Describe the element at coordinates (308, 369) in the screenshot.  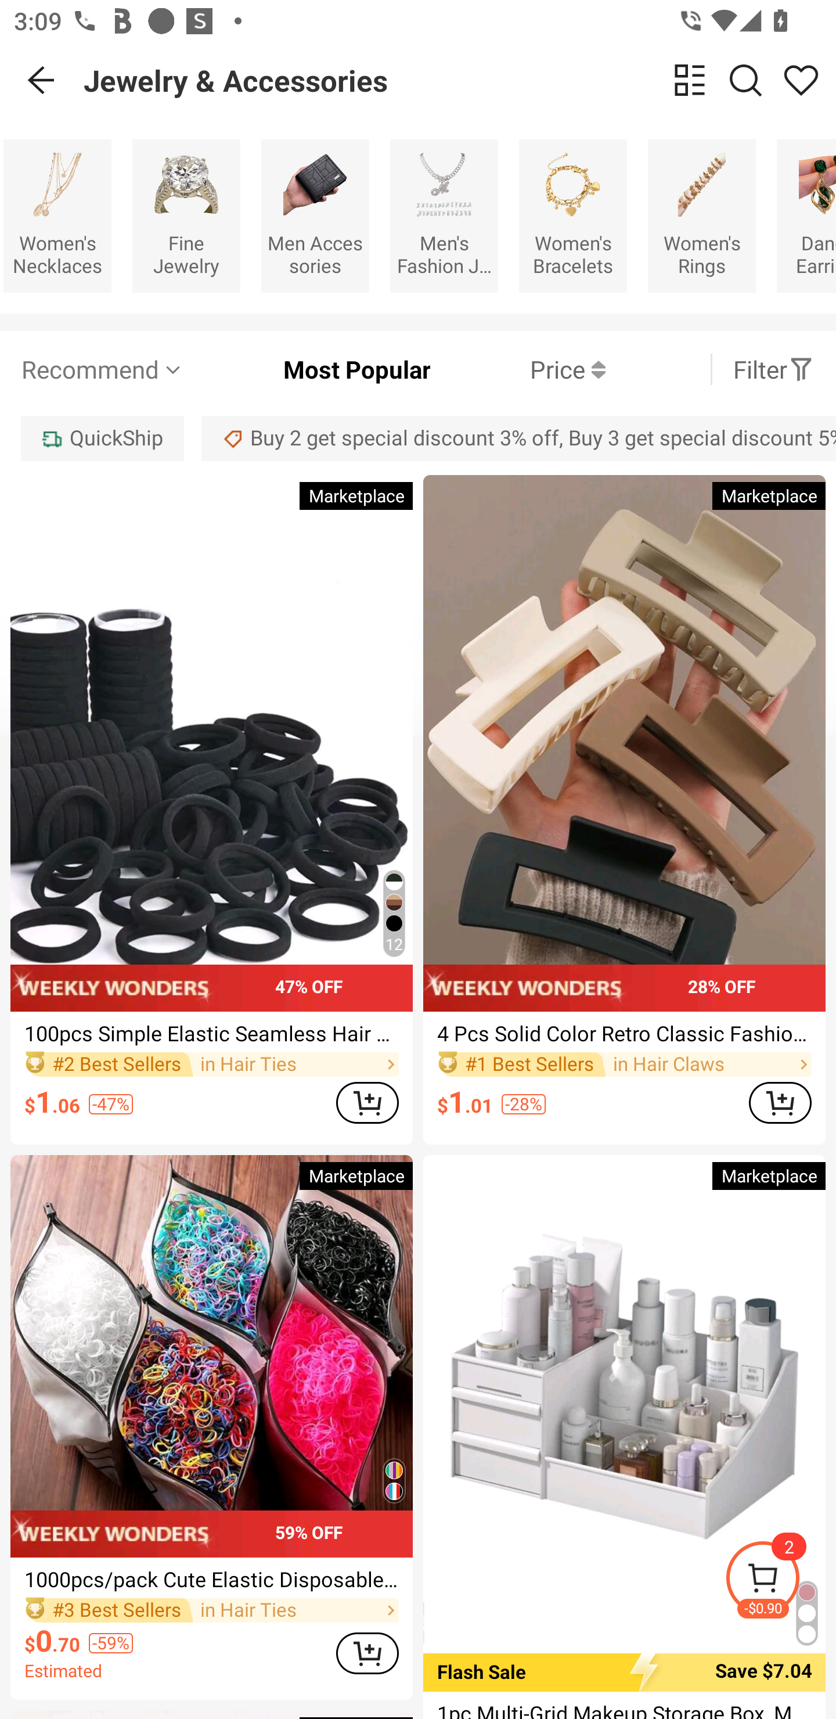
I see `Most Popular` at that location.